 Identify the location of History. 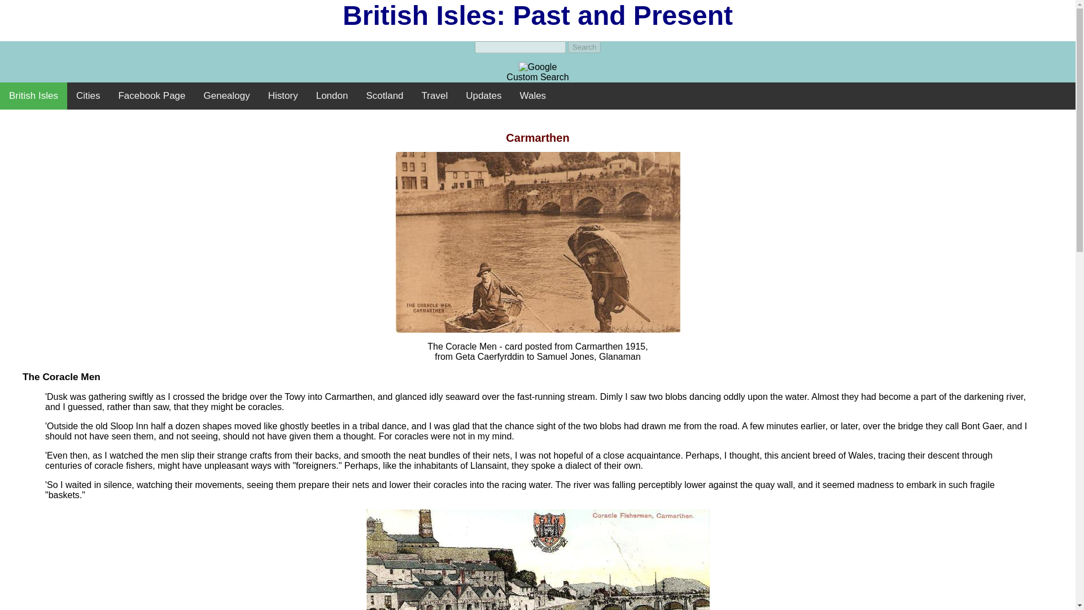
(282, 96).